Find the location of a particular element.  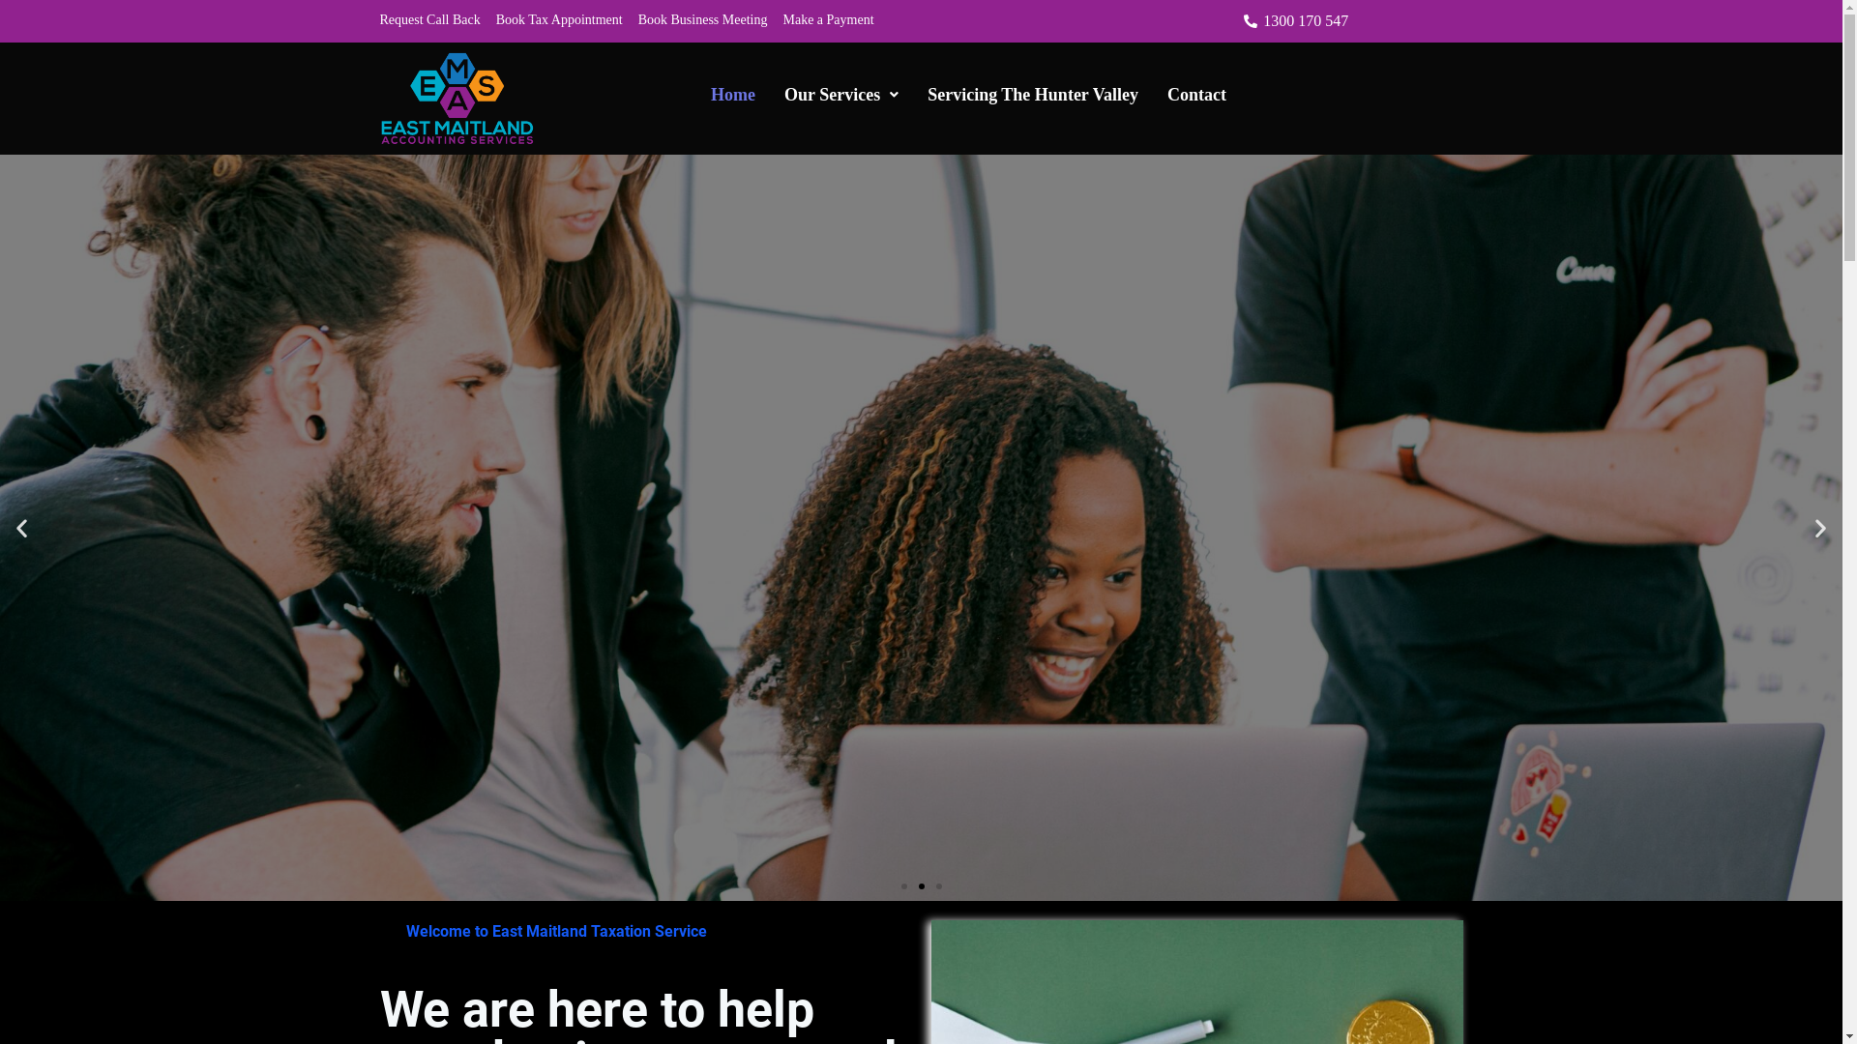

Make a Payment is located at coordinates (828, 19).